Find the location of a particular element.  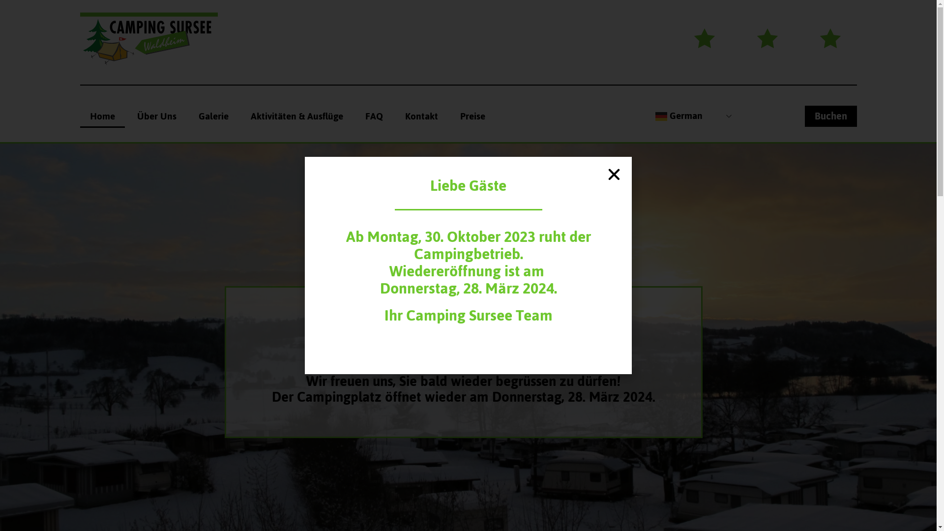

Galerie is located at coordinates (213, 117).